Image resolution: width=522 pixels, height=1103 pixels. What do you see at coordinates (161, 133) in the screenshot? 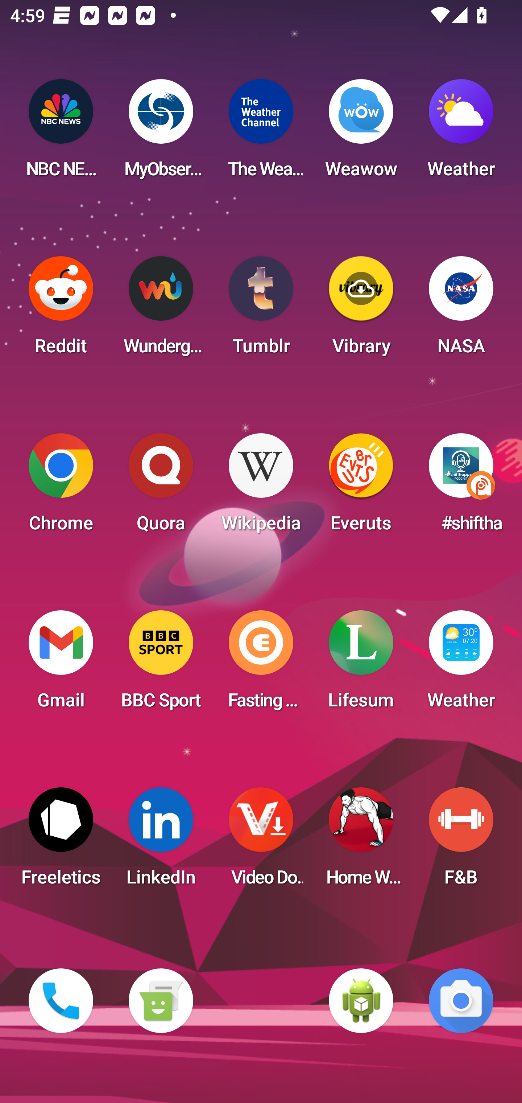
I see `MyObservatory` at bounding box center [161, 133].